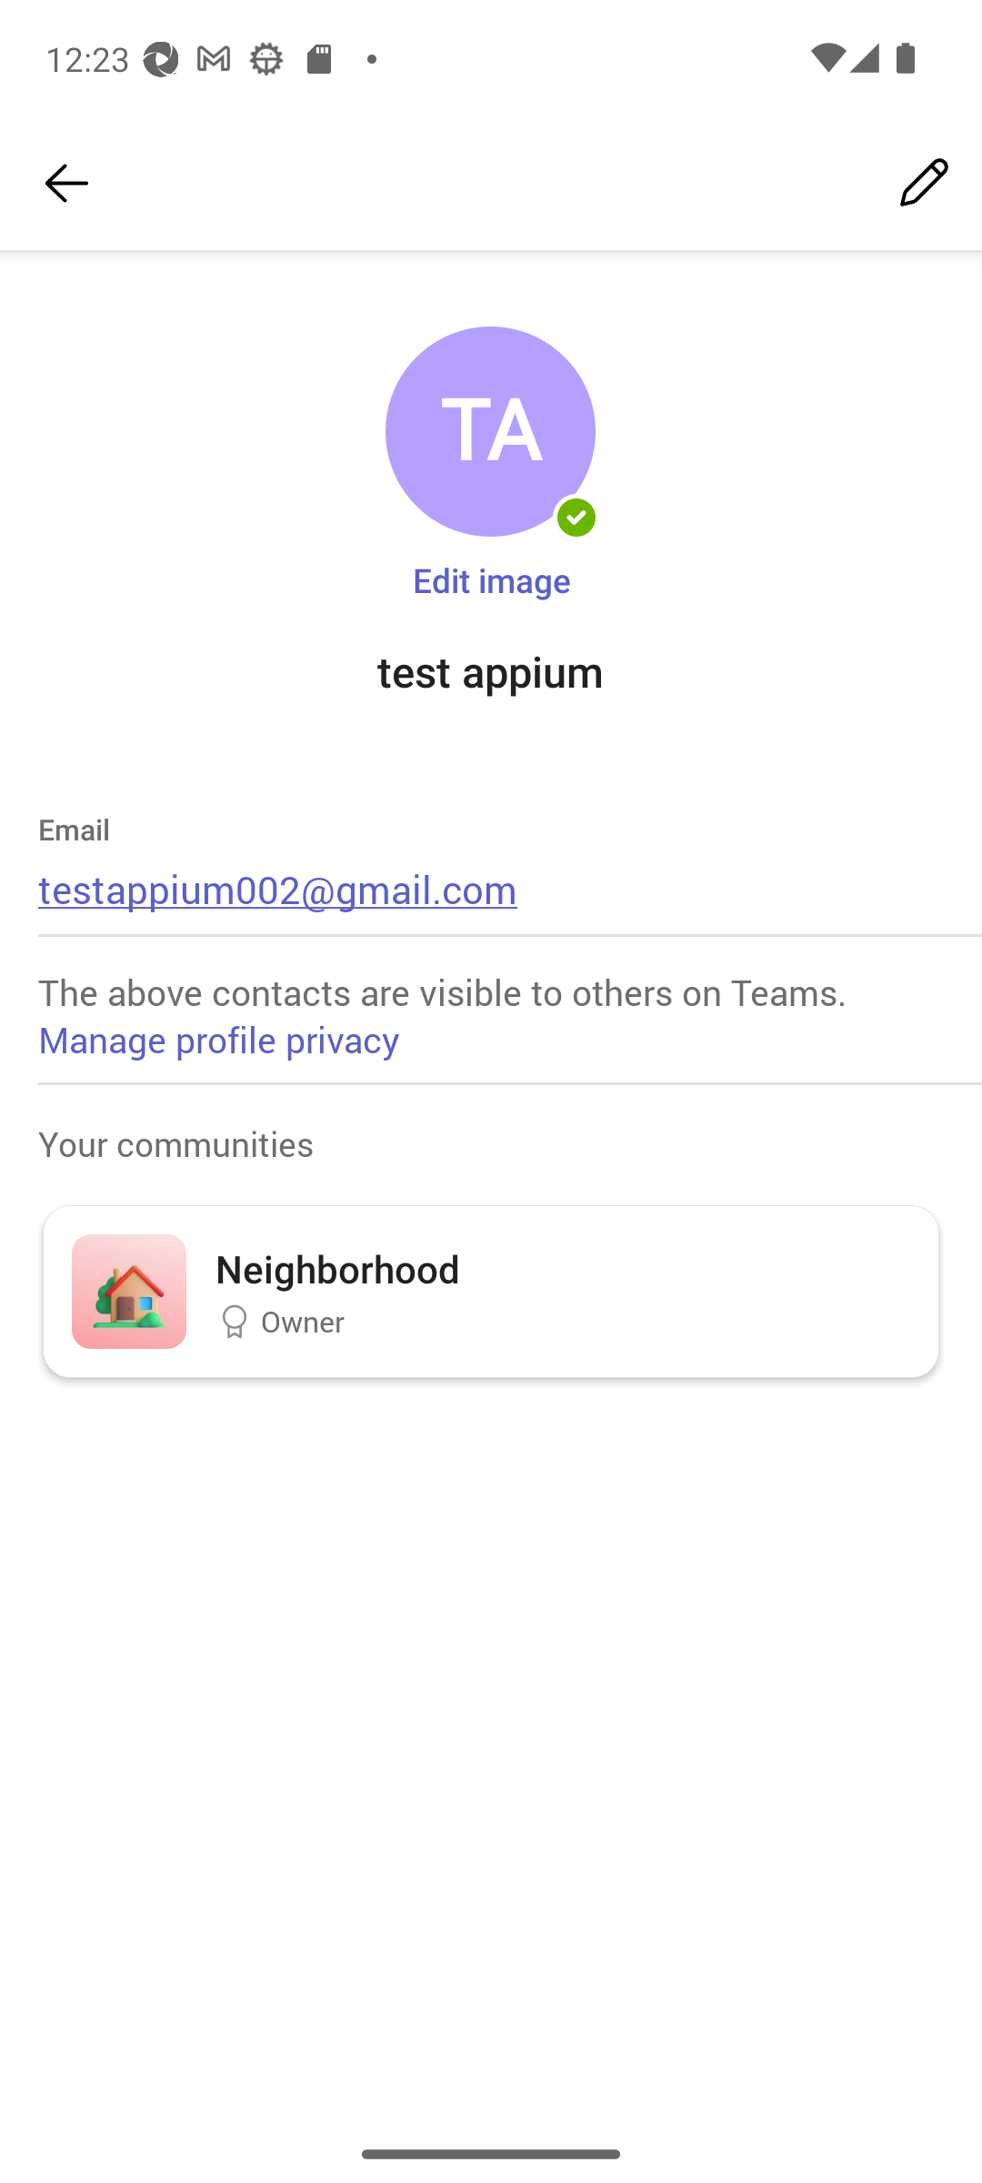 This screenshot has height=2183, width=982. What do you see at coordinates (491, 578) in the screenshot?
I see `Edit image` at bounding box center [491, 578].